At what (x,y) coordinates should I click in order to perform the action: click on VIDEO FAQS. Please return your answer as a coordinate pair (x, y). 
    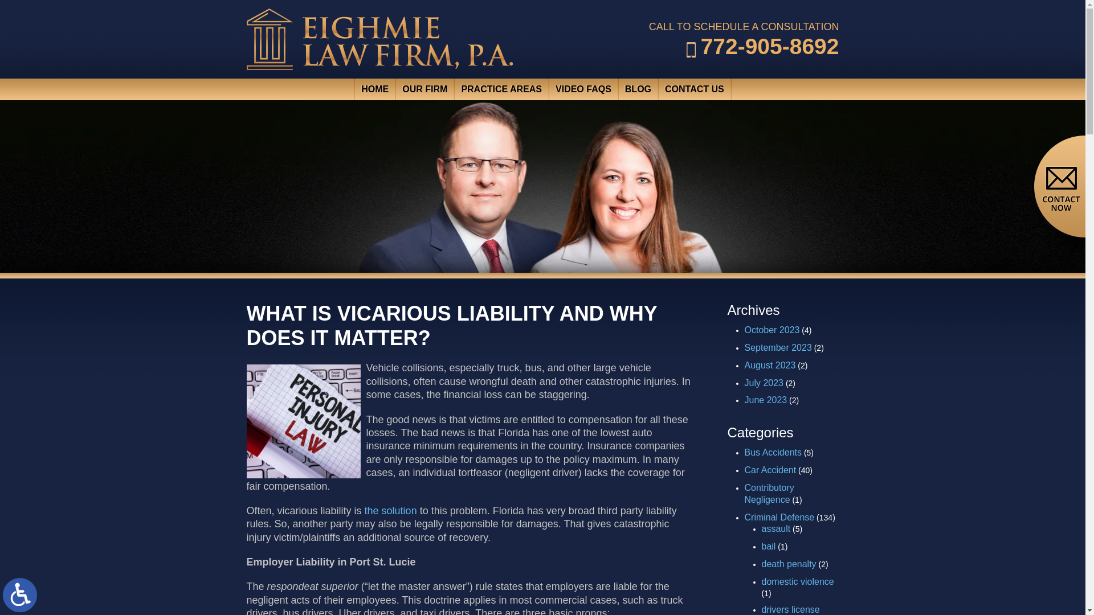
    Looking at the image, I should click on (583, 89).